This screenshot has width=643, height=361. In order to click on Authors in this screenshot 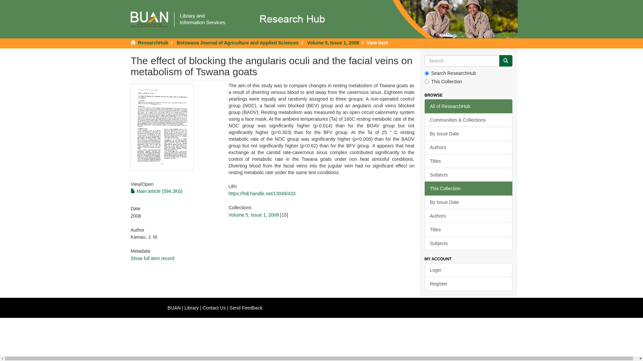, I will do `click(469, 147)`.